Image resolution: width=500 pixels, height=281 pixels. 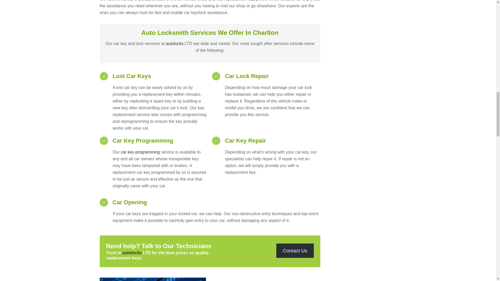 What do you see at coordinates (140, 152) in the screenshot?
I see `car key programming` at bounding box center [140, 152].